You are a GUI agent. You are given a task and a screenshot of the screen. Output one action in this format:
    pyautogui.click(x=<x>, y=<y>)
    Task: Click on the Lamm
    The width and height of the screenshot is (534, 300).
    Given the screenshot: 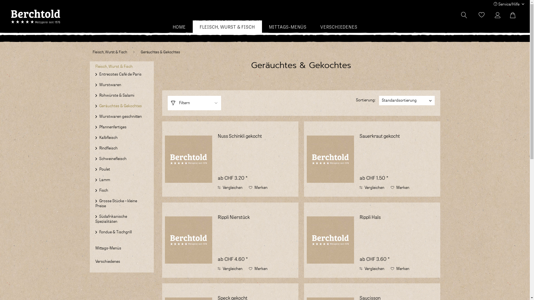 What is the action you would take?
    pyautogui.click(x=105, y=180)
    